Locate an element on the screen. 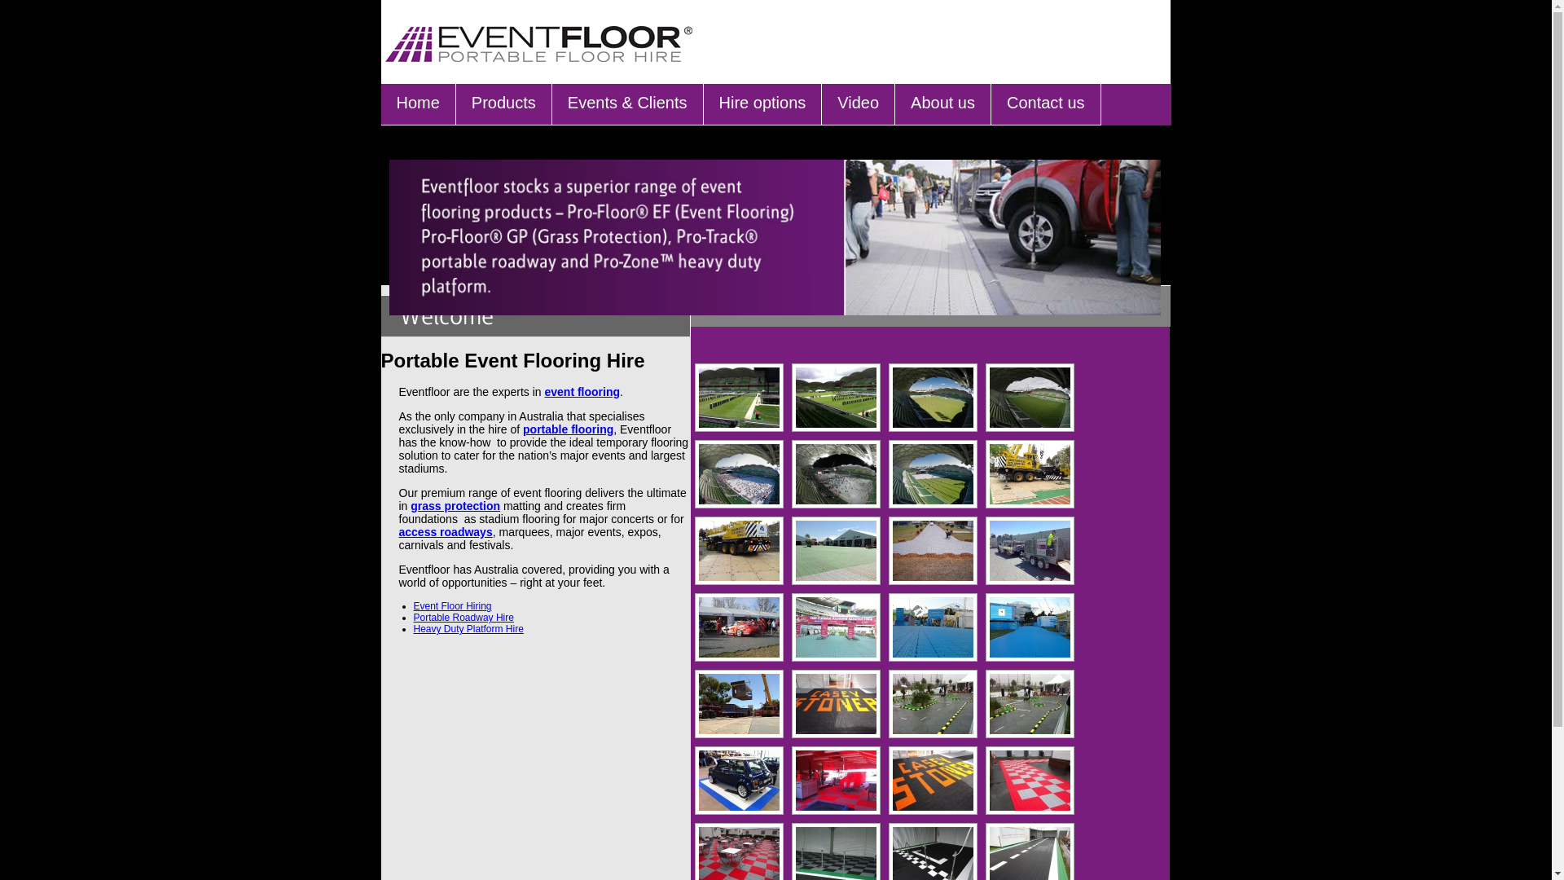 The height and width of the screenshot is (880, 1564). photo7 is located at coordinates (836, 551).